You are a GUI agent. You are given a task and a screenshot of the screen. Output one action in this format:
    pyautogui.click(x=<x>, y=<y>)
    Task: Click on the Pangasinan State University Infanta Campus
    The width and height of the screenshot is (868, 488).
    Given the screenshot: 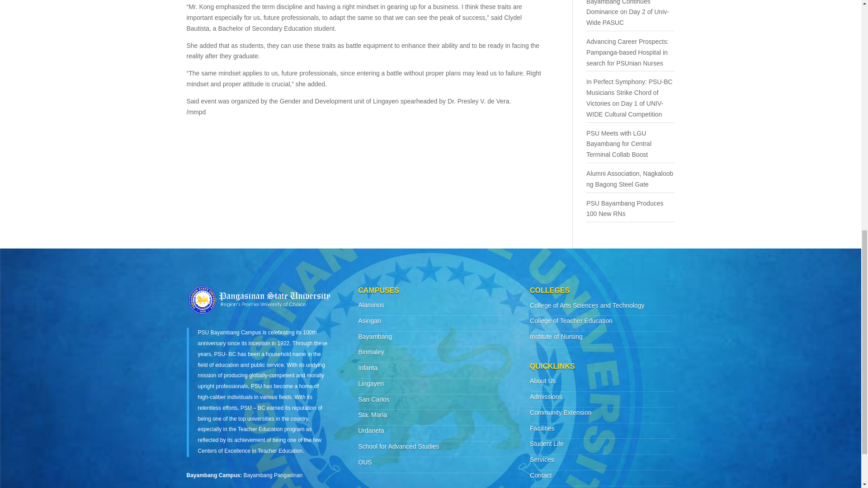 What is the action you would take?
    pyautogui.click(x=368, y=367)
    